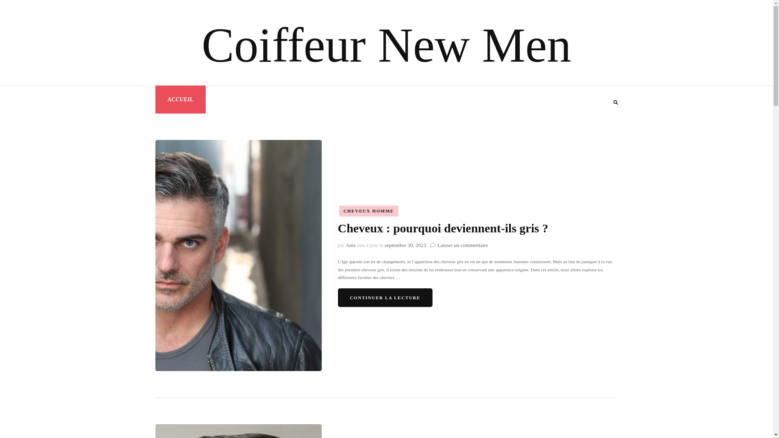 This screenshot has width=779, height=438. I want to click on ACCUEIL, so click(180, 100).